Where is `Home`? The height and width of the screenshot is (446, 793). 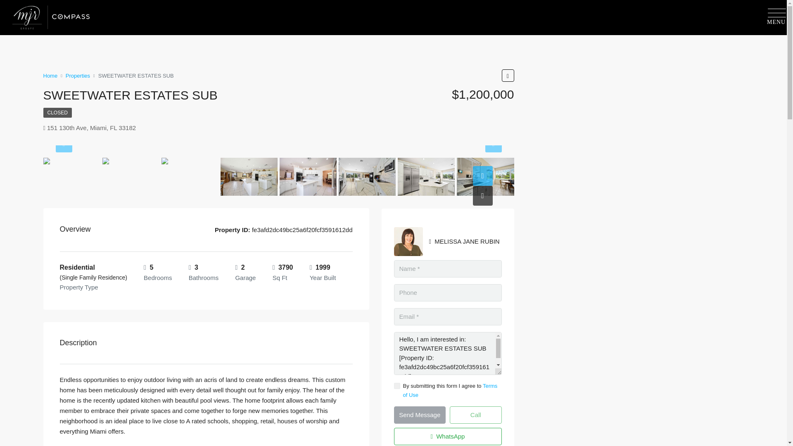 Home is located at coordinates (50, 75).